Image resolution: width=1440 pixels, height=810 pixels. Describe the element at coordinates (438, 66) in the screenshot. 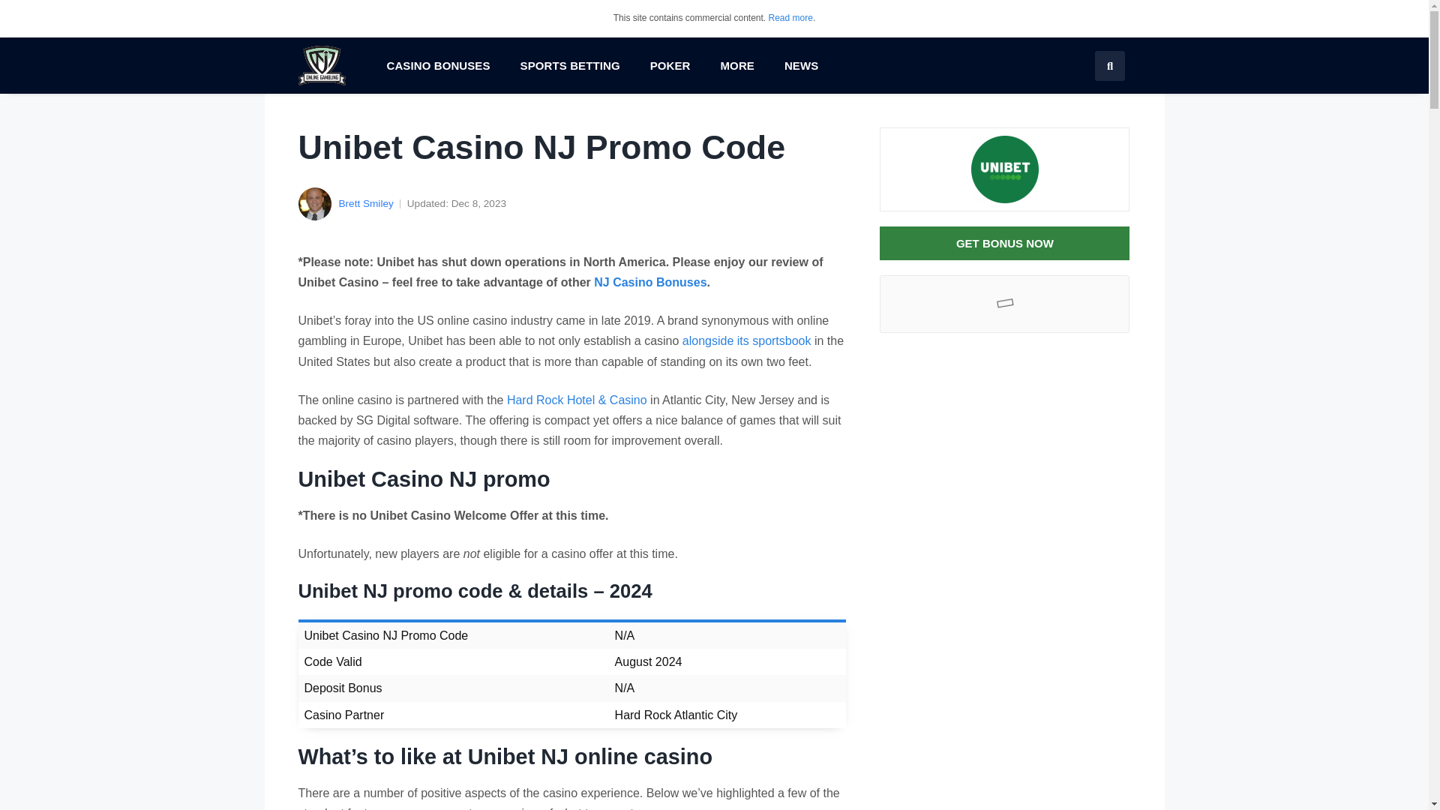

I see `Casino Bonuses` at that location.